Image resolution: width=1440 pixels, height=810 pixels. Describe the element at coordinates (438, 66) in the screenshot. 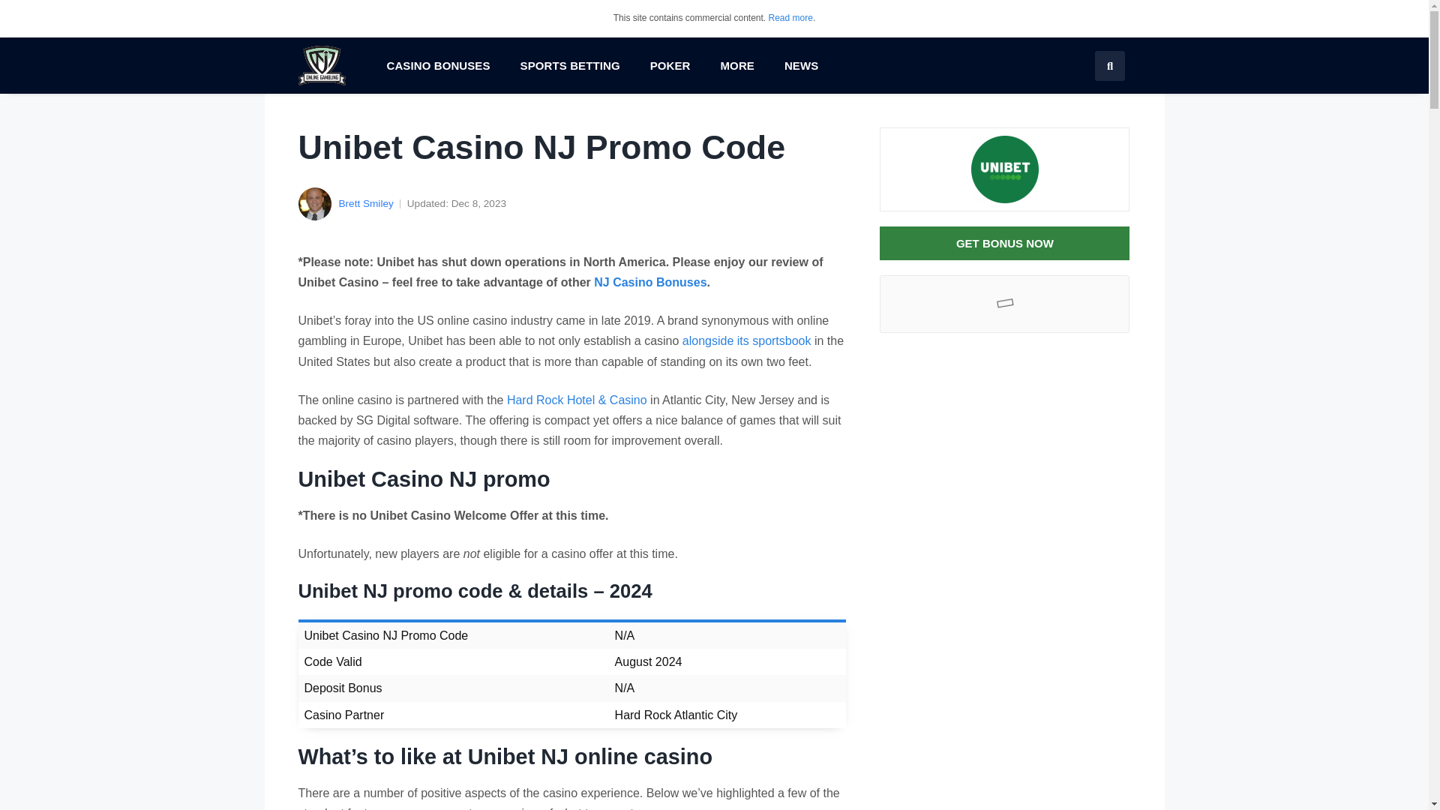

I see `Casino Bonuses` at that location.